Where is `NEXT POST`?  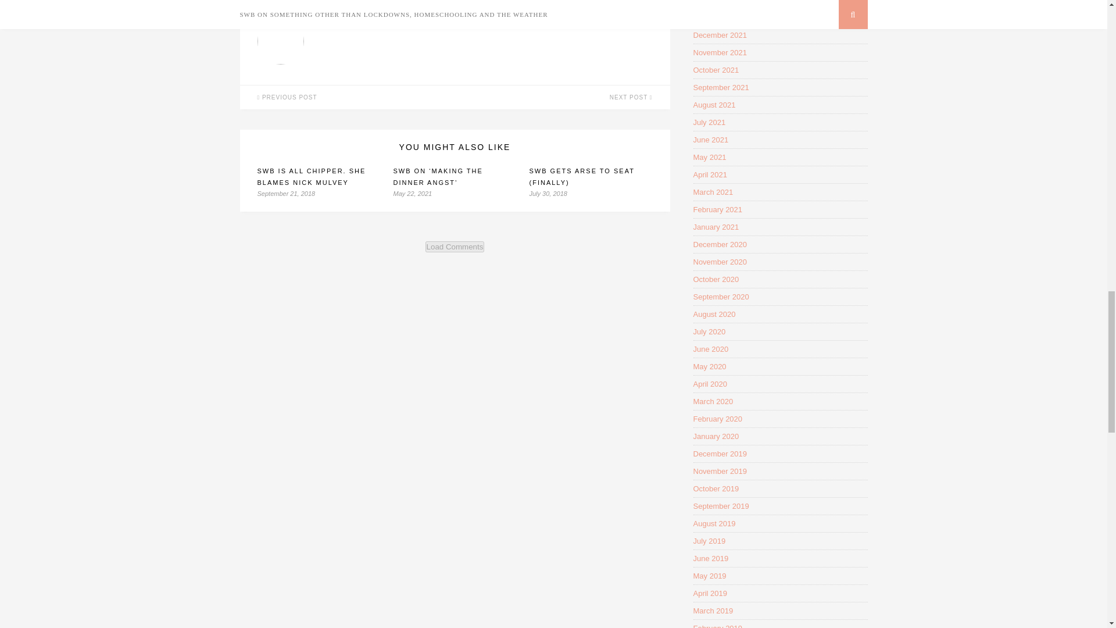 NEXT POST is located at coordinates (561, 97).